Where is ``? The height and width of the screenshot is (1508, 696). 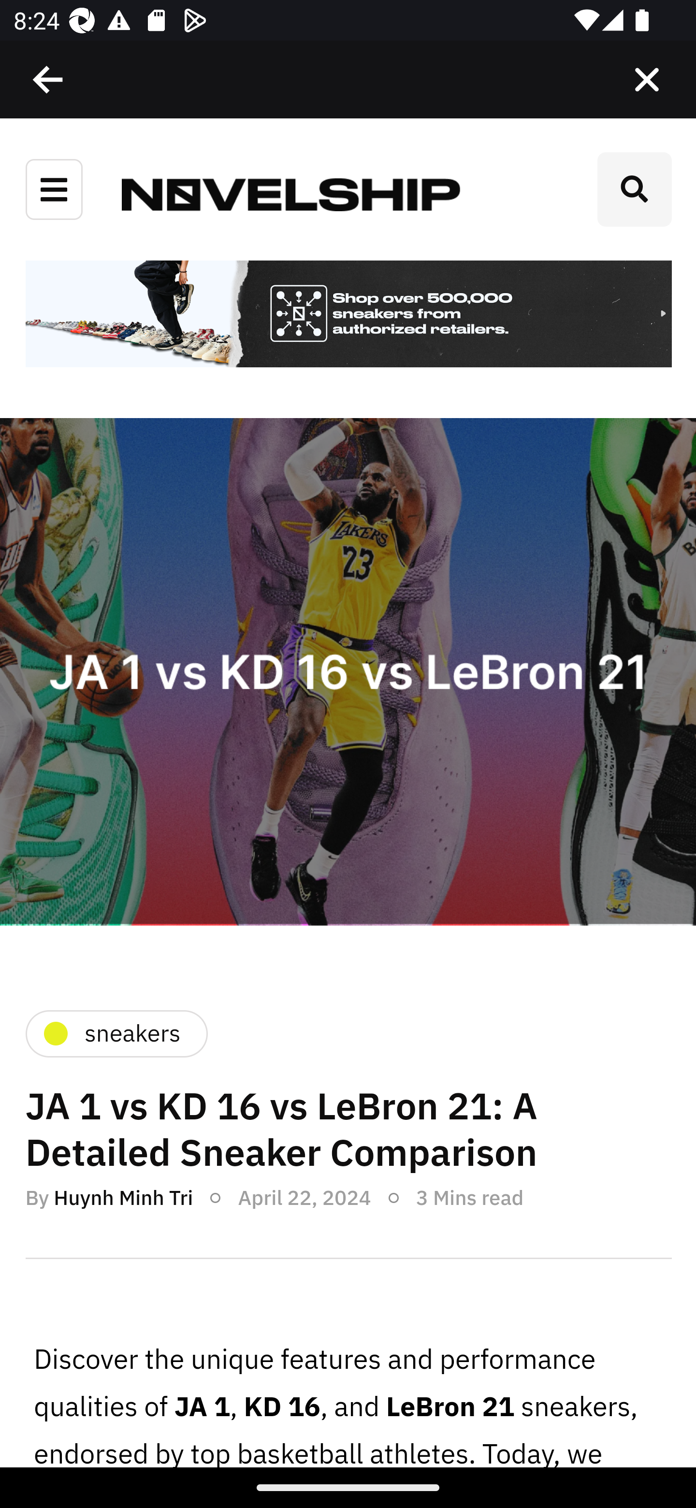  is located at coordinates (647, 80).